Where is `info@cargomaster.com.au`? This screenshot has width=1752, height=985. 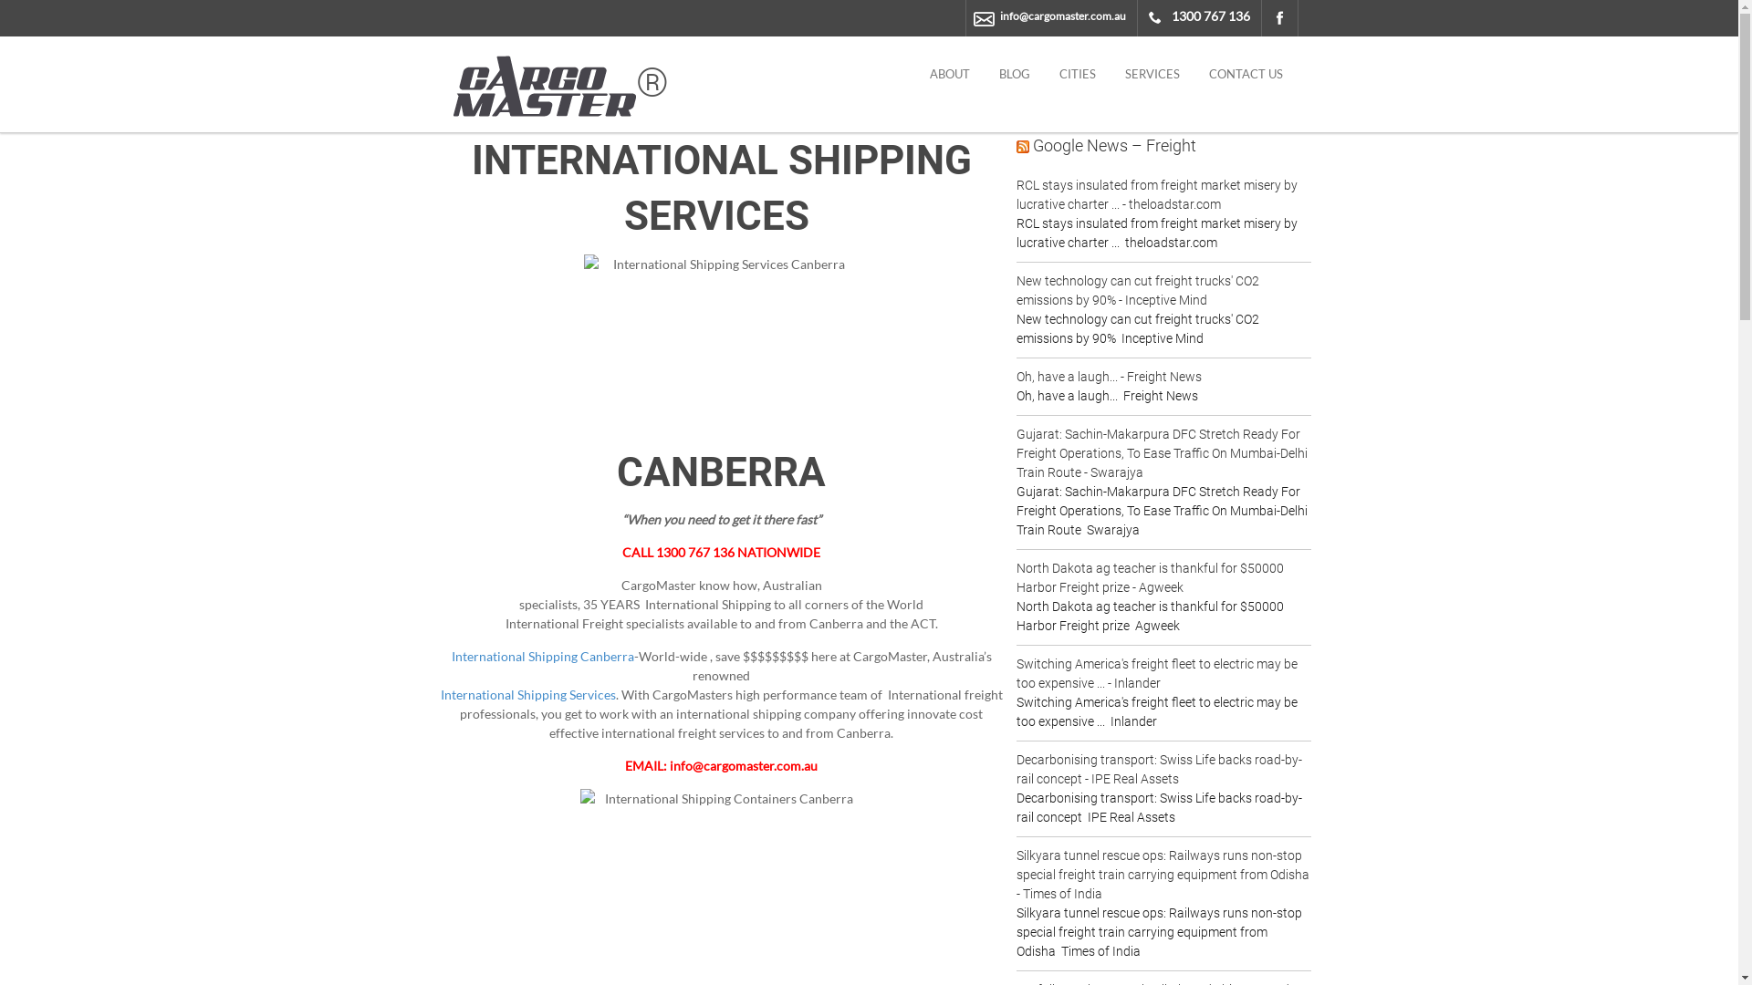 info@cargomaster.com.au is located at coordinates (1063, 16).